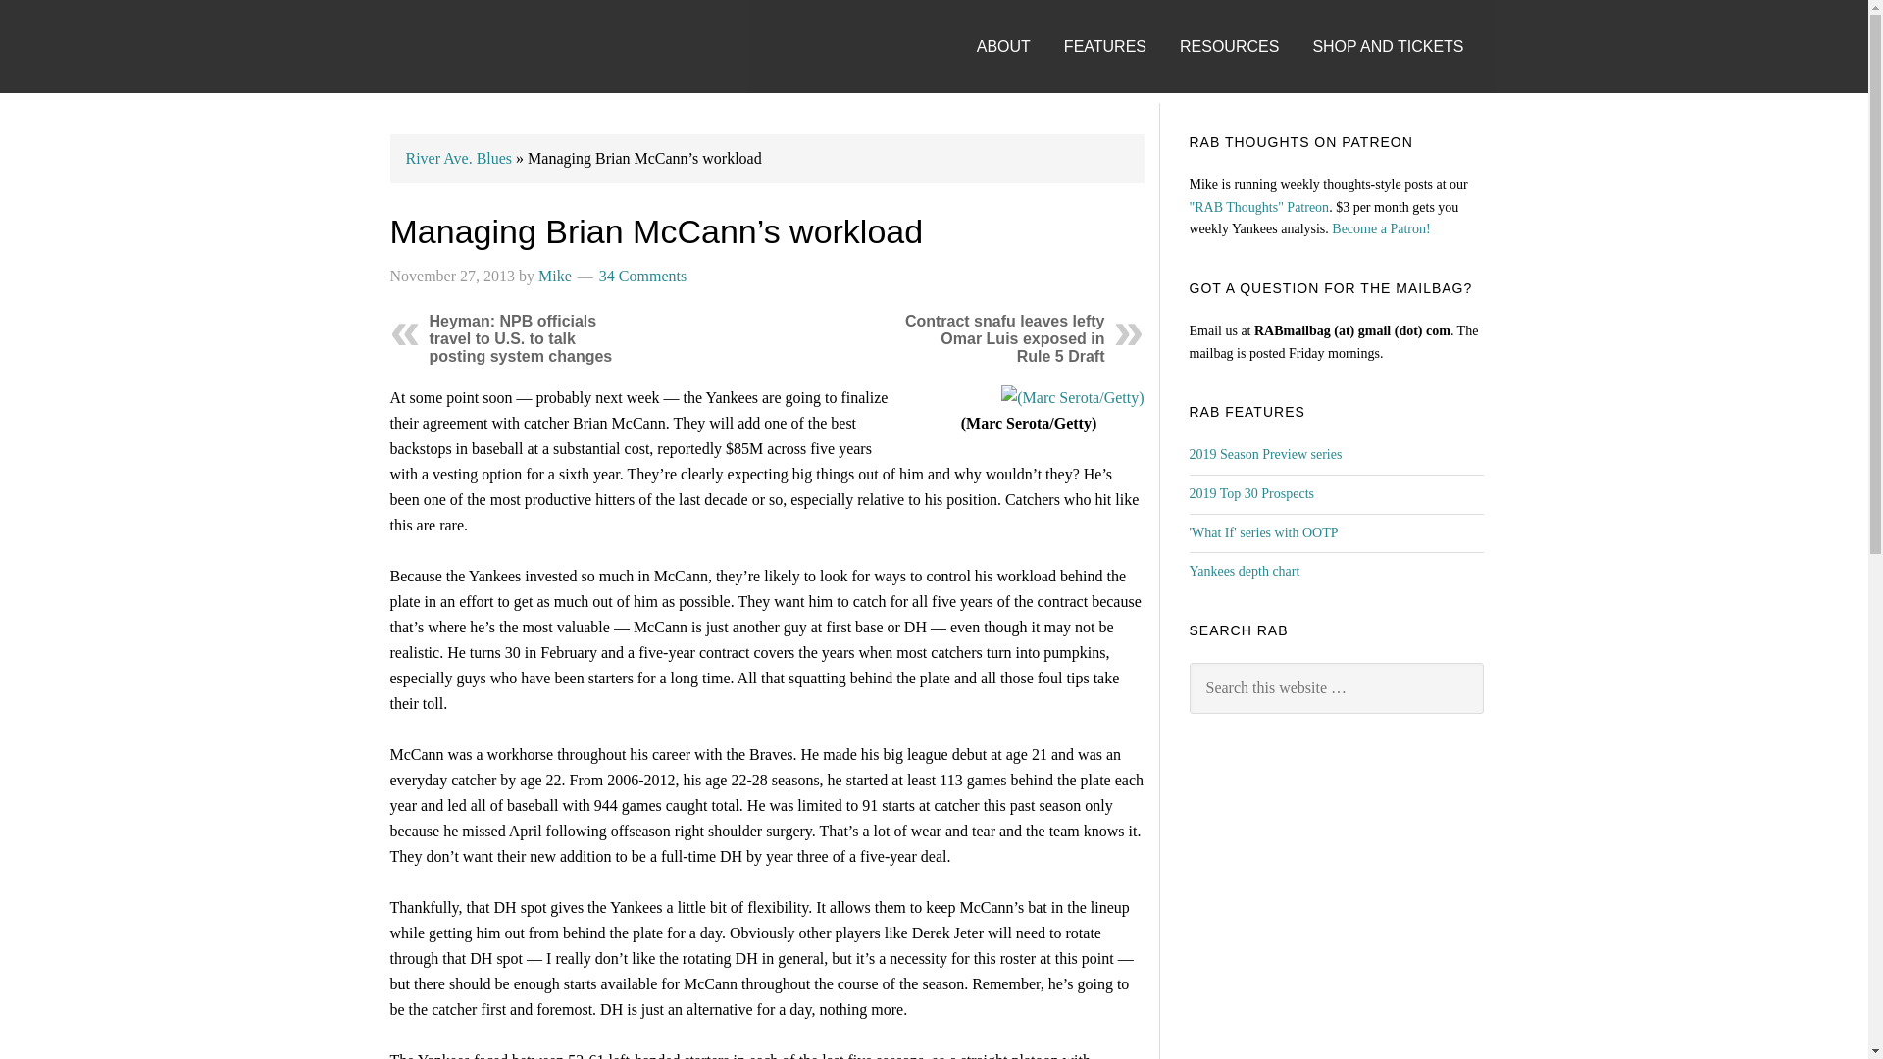  I want to click on 34 Comments, so click(642, 277).